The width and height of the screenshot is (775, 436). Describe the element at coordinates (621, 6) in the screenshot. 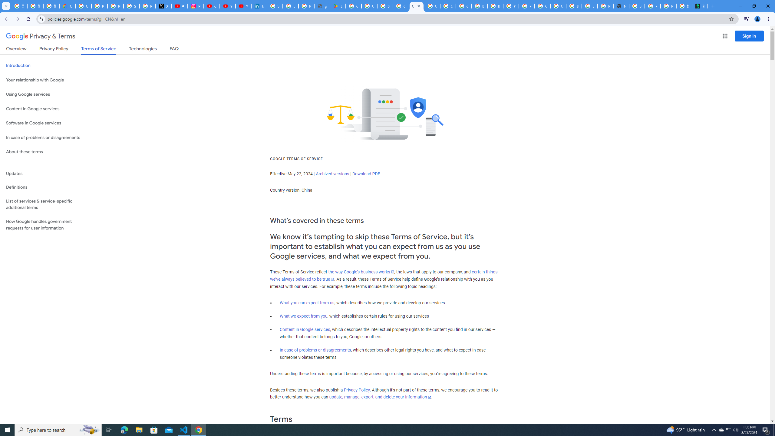

I see `New Tab` at that location.